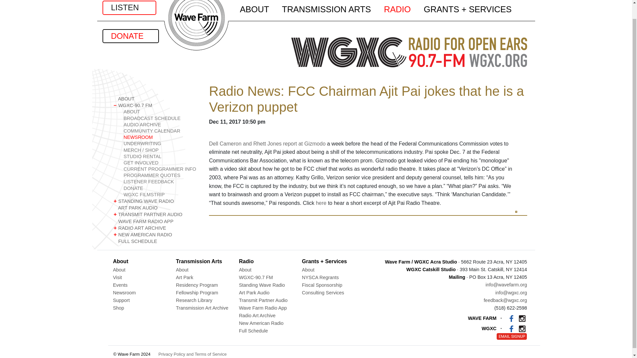 Image resolution: width=637 pixels, height=358 pixels. What do you see at coordinates (130, 36) in the screenshot?
I see `DONATE   ` at bounding box center [130, 36].